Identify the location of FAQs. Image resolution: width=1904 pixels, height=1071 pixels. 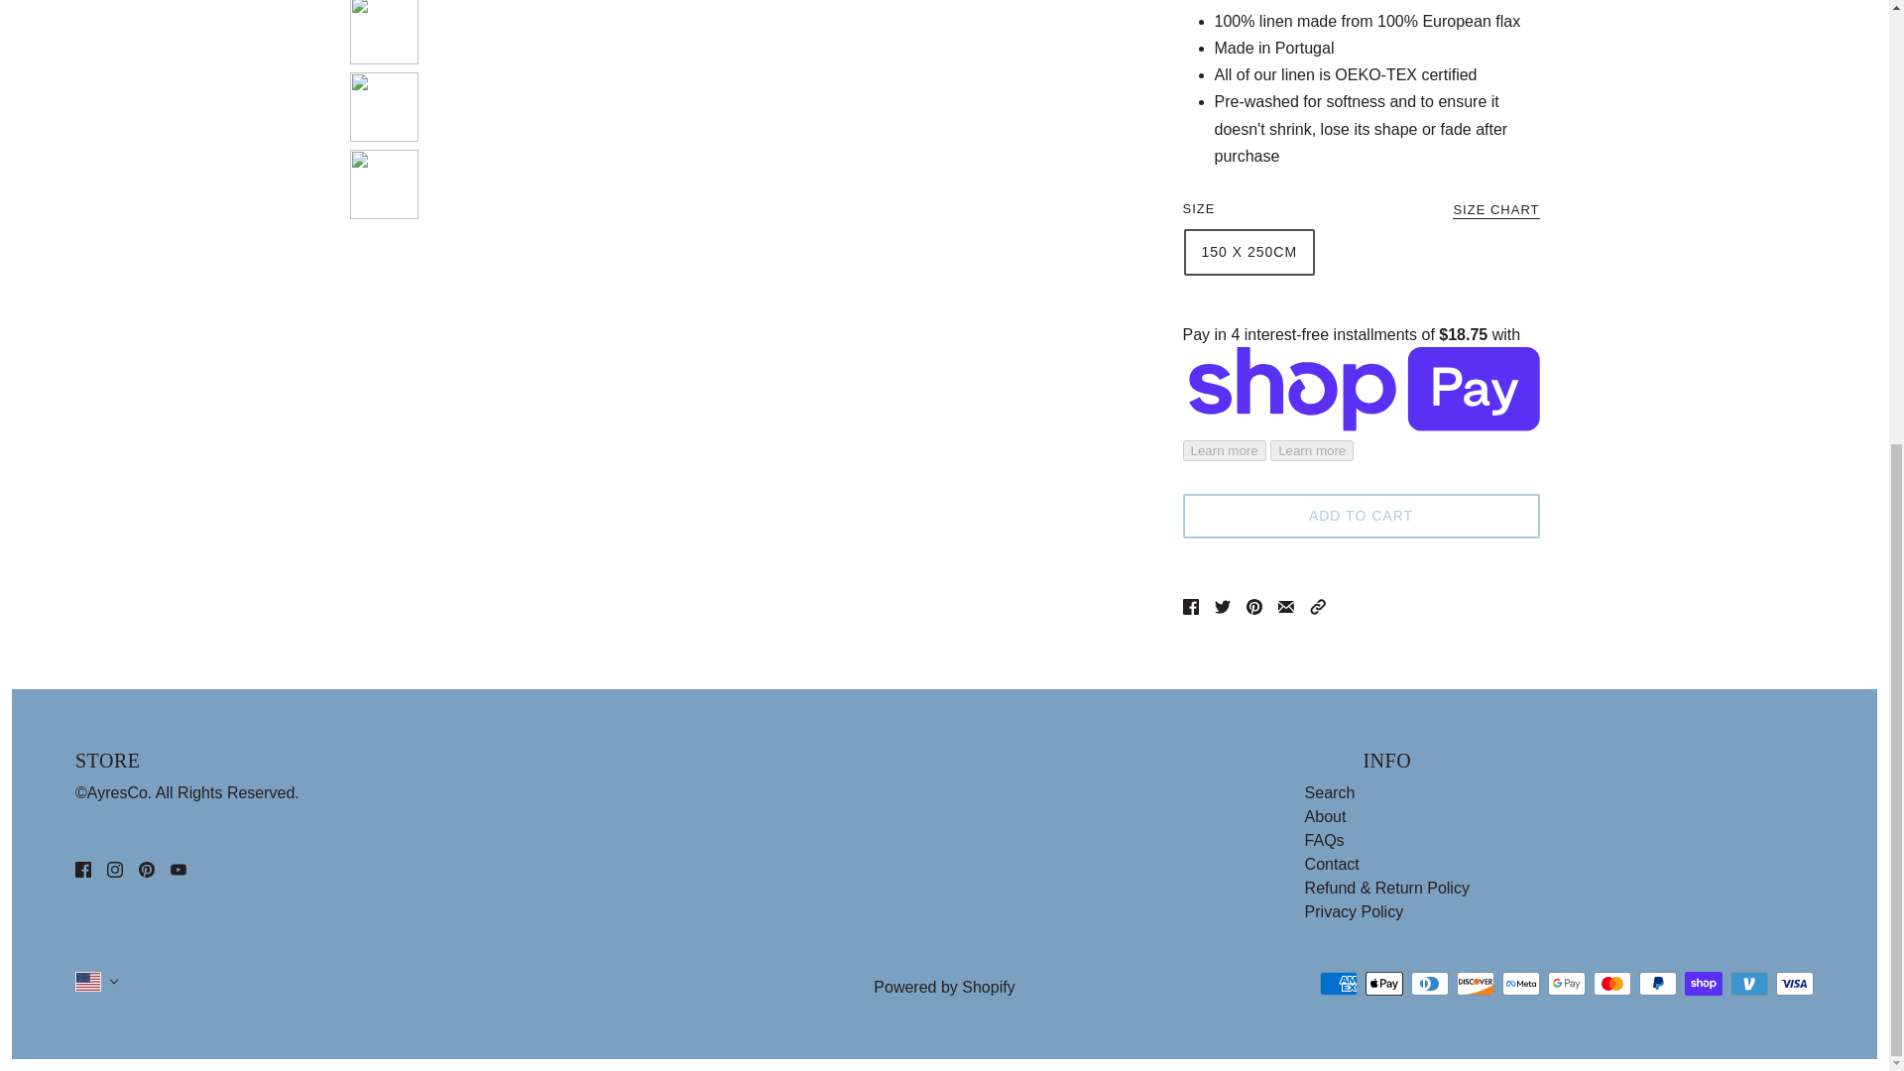
(1324, 841).